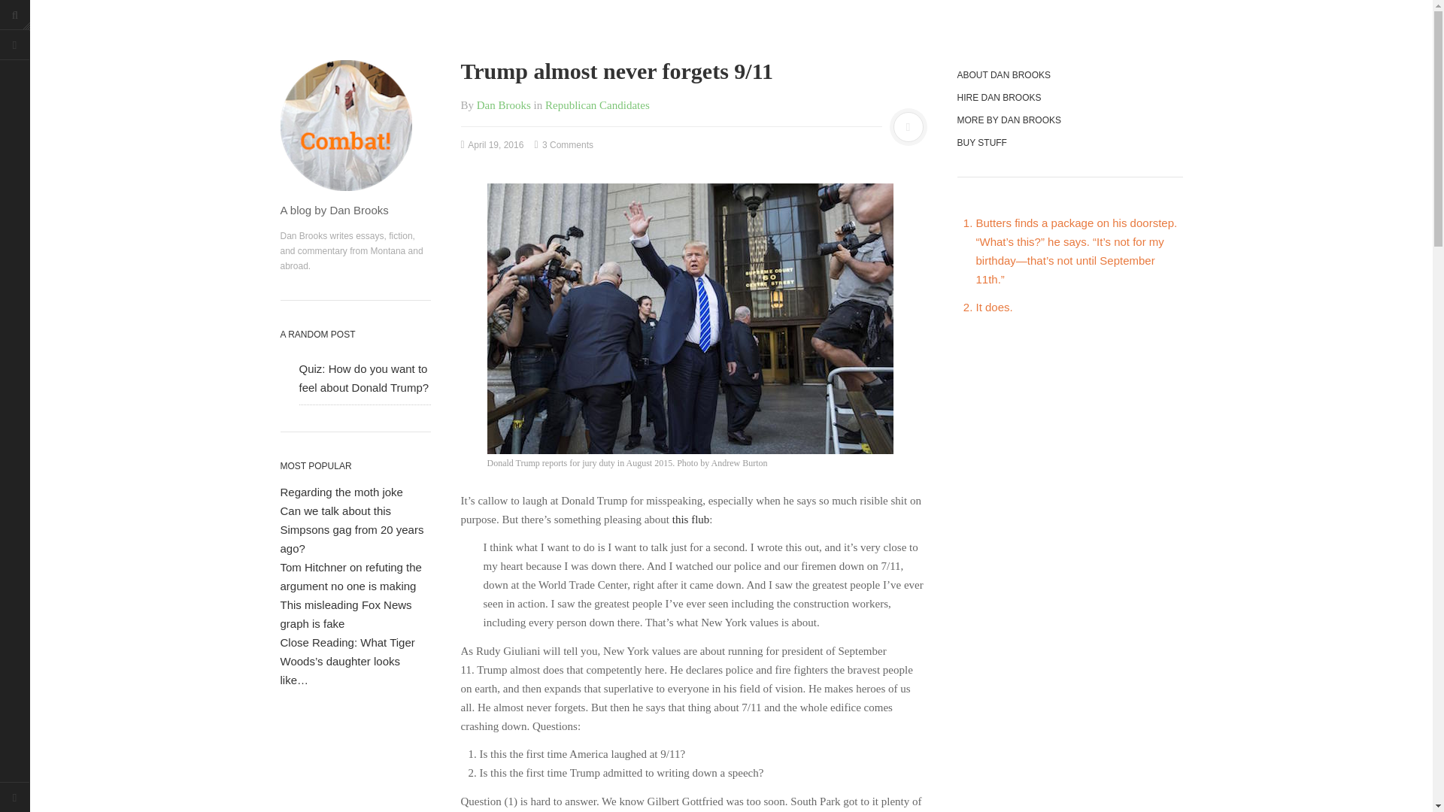  I want to click on HIRE DAN BROOKS, so click(1056, 98).